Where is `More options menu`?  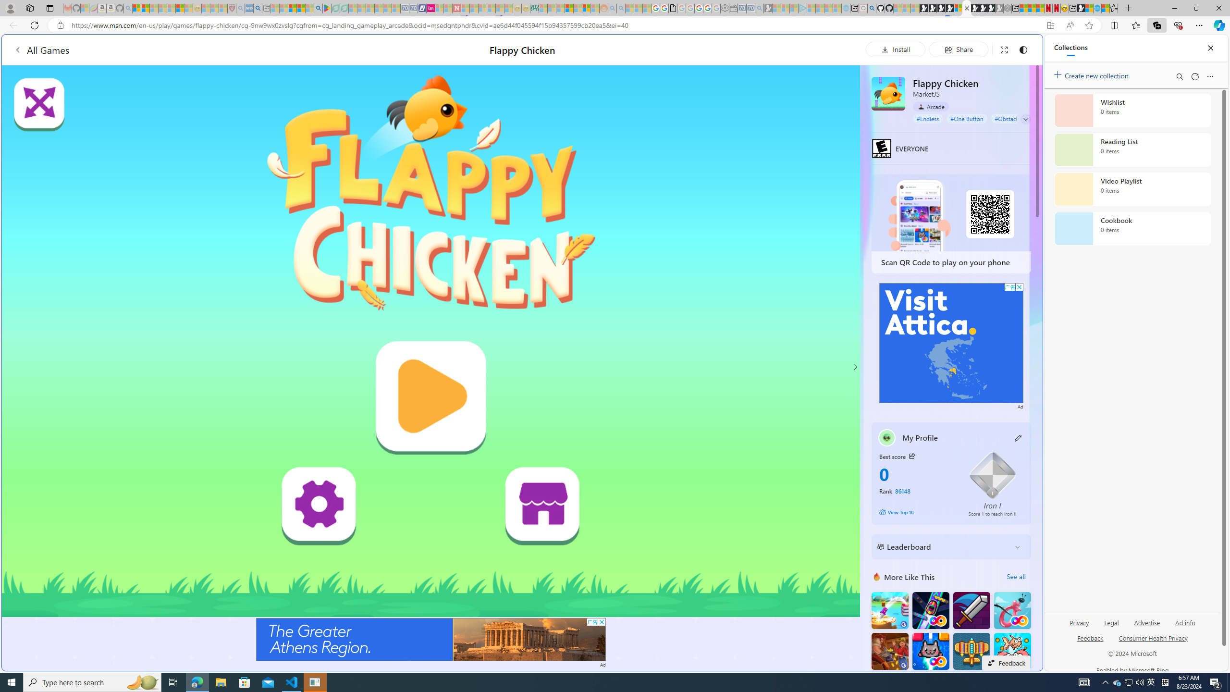
More options menu is located at coordinates (1210, 76).